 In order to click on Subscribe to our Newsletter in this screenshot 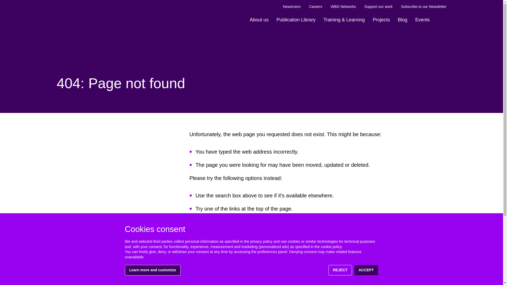, I will do `click(424, 7)`.